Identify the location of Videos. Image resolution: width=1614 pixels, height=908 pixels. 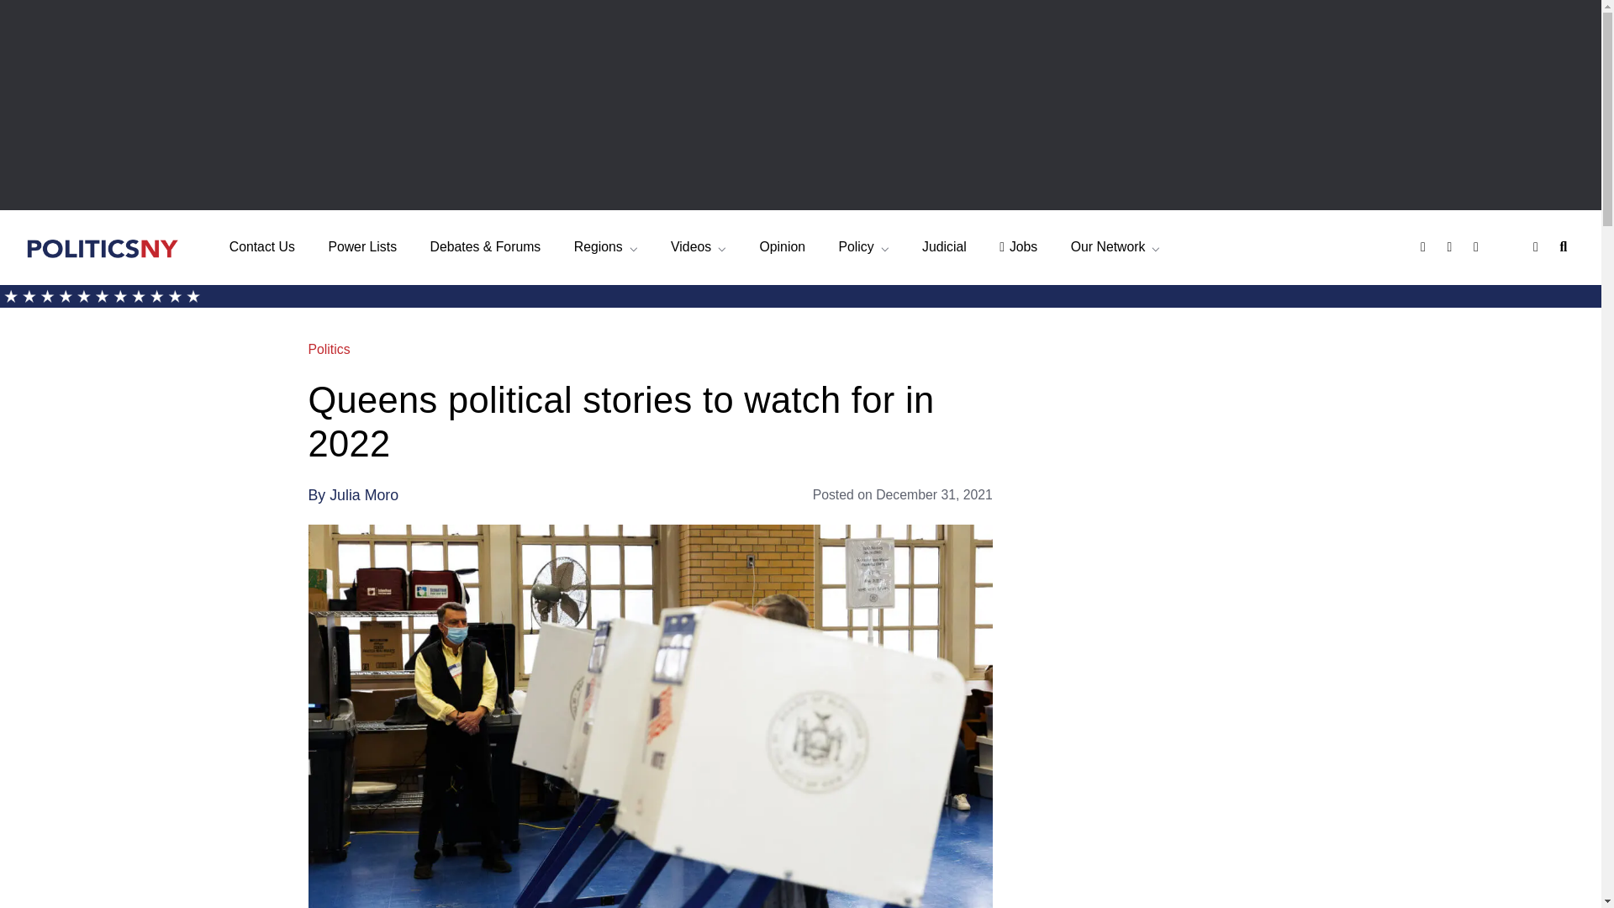
(699, 247).